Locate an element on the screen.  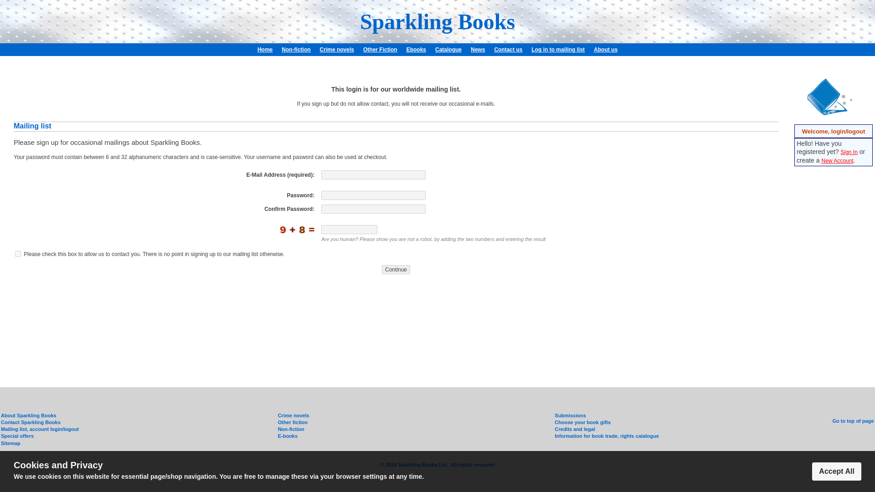
Go to top of page is located at coordinates (852, 421).